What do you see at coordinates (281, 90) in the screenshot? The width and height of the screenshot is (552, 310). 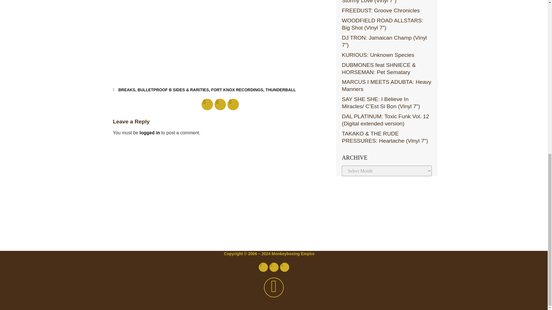 I see `THUNDERBALL` at bounding box center [281, 90].